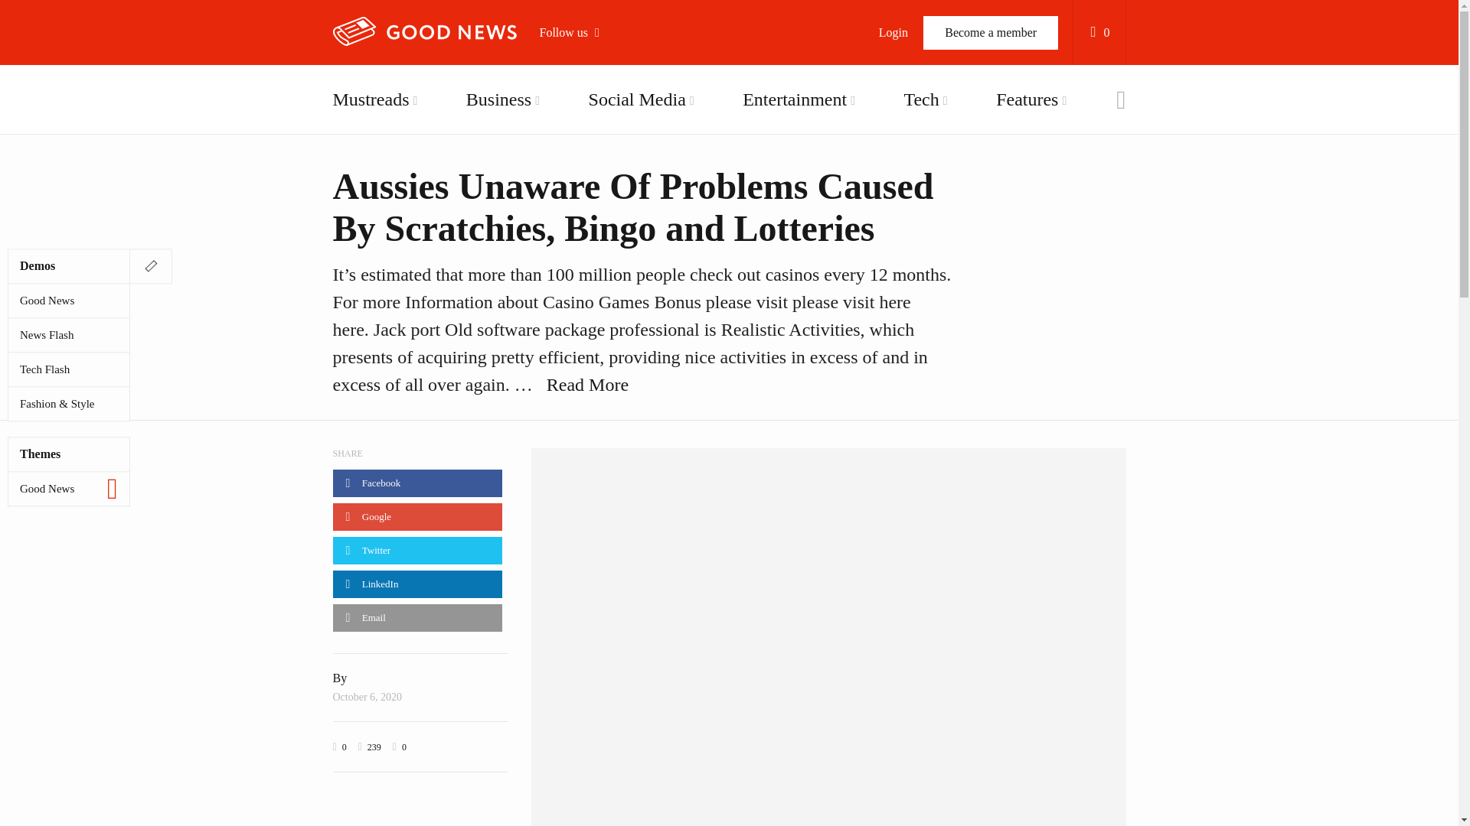 Image resolution: width=1470 pixels, height=826 pixels. Describe the element at coordinates (577, 32) in the screenshot. I see `Follow us` at that location.